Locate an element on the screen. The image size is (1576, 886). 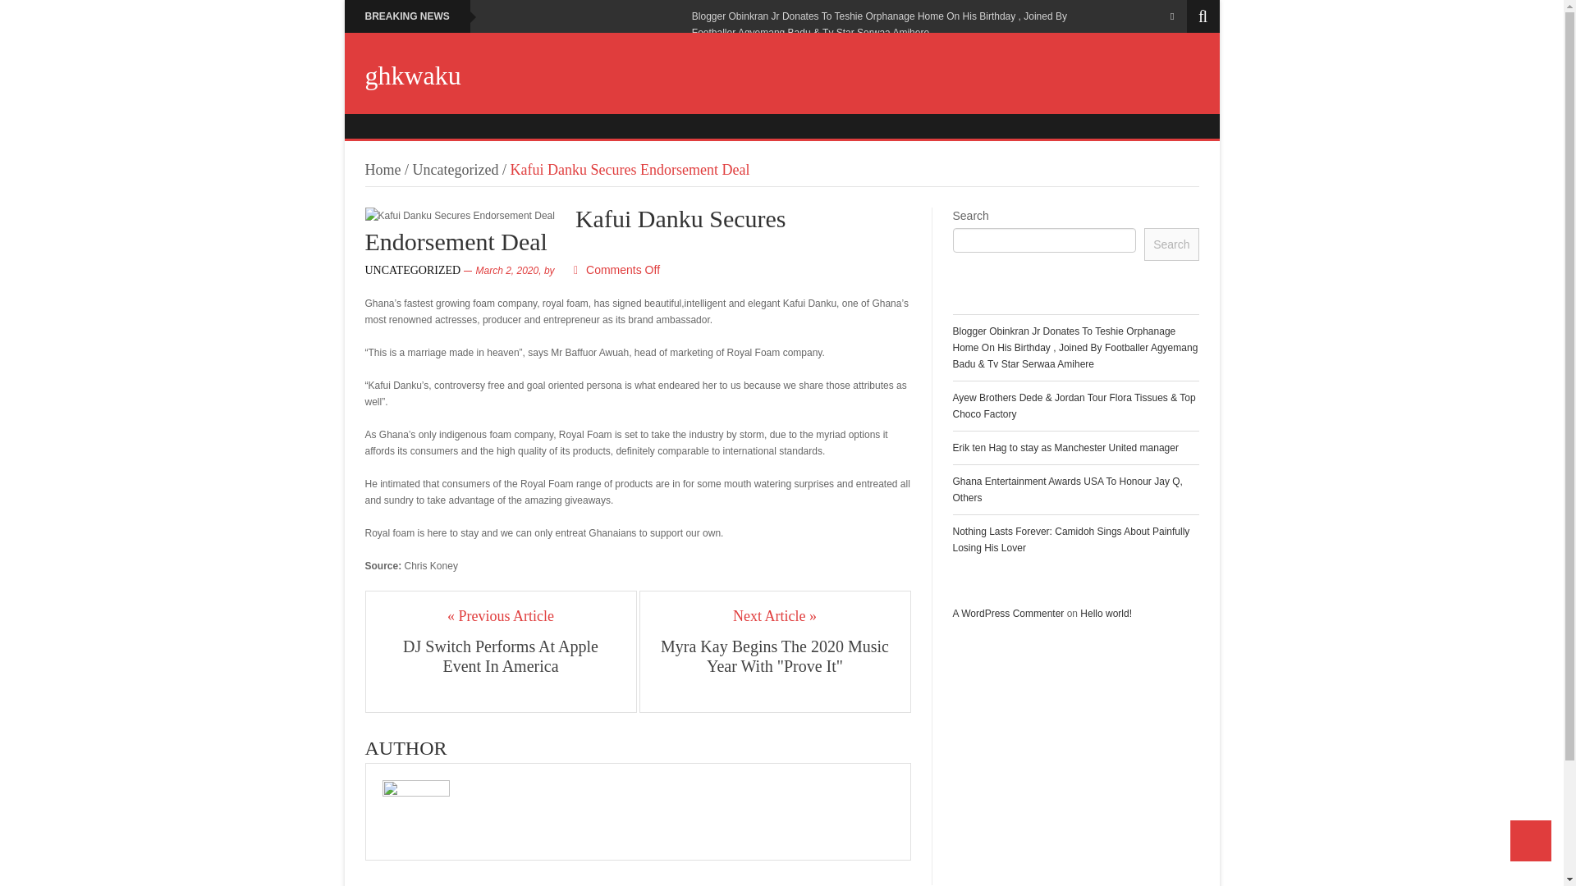
A WordPress Commenter is located at coordinates (1008, 613).